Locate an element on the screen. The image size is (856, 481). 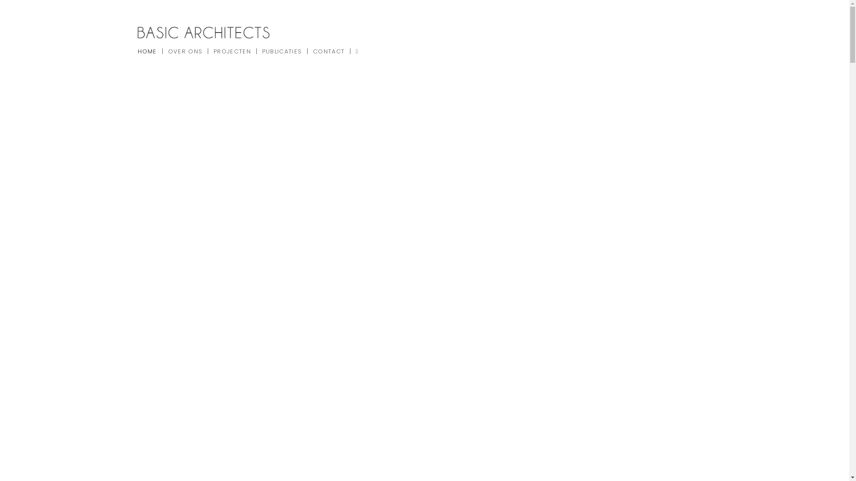
PROJECTEN is located at coordinates (233, 51).